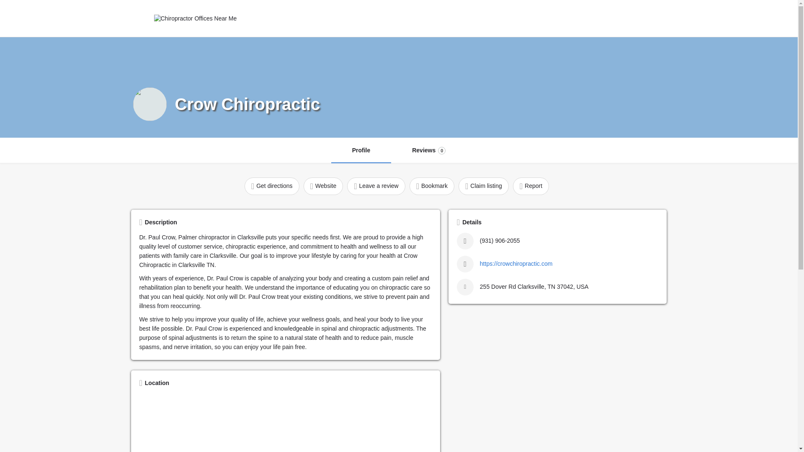 The width and height of the screenshot is (804, 452). I want to click on Get directions, so click(271, 186).